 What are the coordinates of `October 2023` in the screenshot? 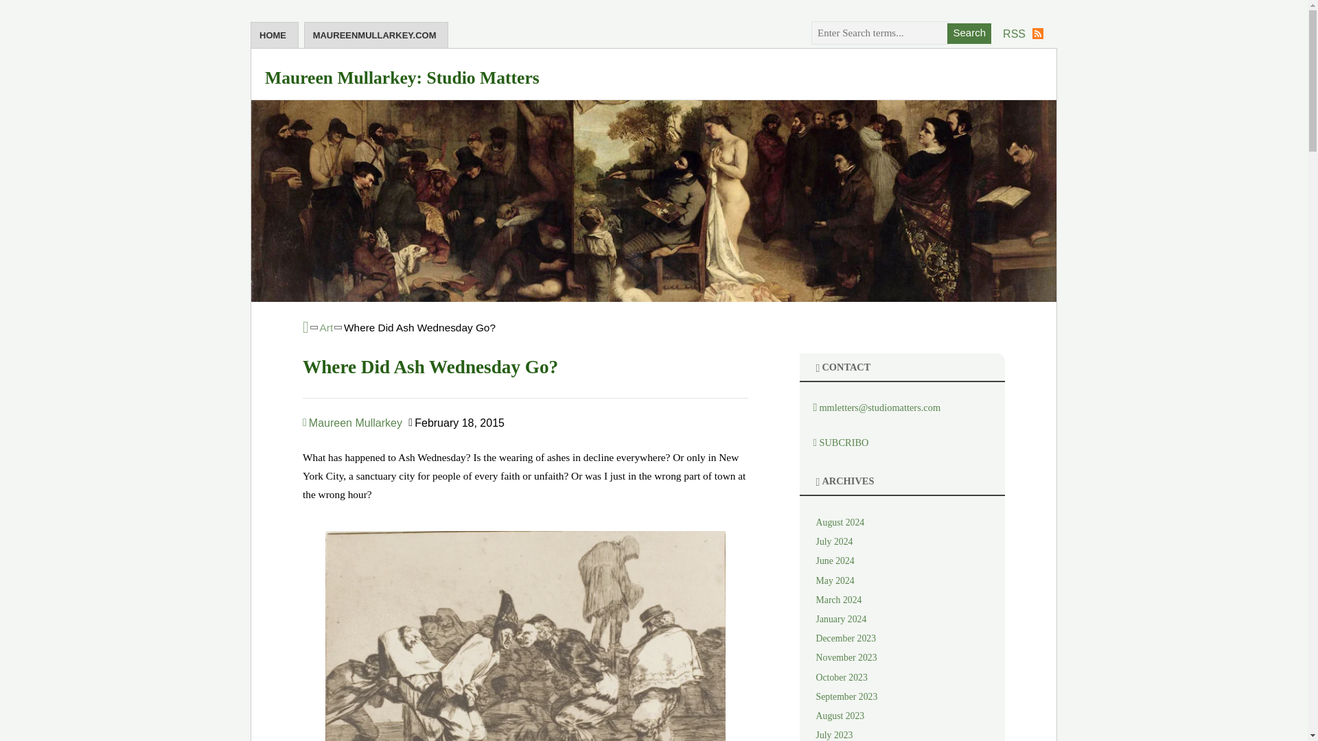 It's located at (842, 677).